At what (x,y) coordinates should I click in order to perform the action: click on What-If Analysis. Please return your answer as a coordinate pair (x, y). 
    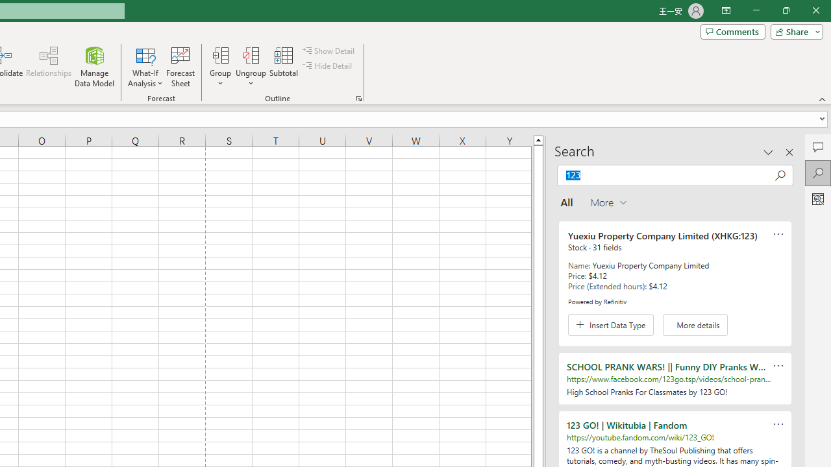
    Looking at the image, I should click on (145, 66).